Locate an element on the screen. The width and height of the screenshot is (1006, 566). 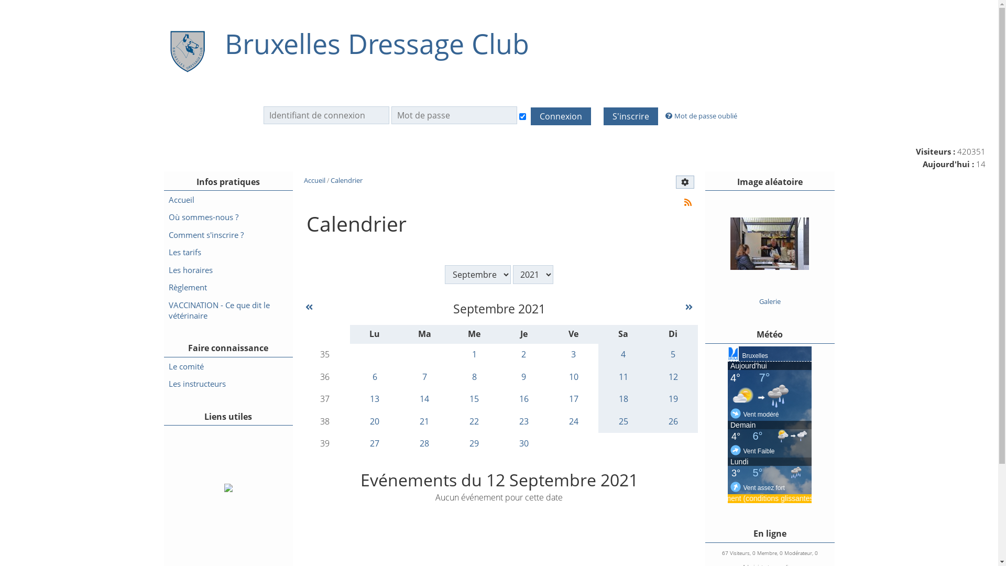
Bruxelles Dressage Club is located at coordinates (377, 44).